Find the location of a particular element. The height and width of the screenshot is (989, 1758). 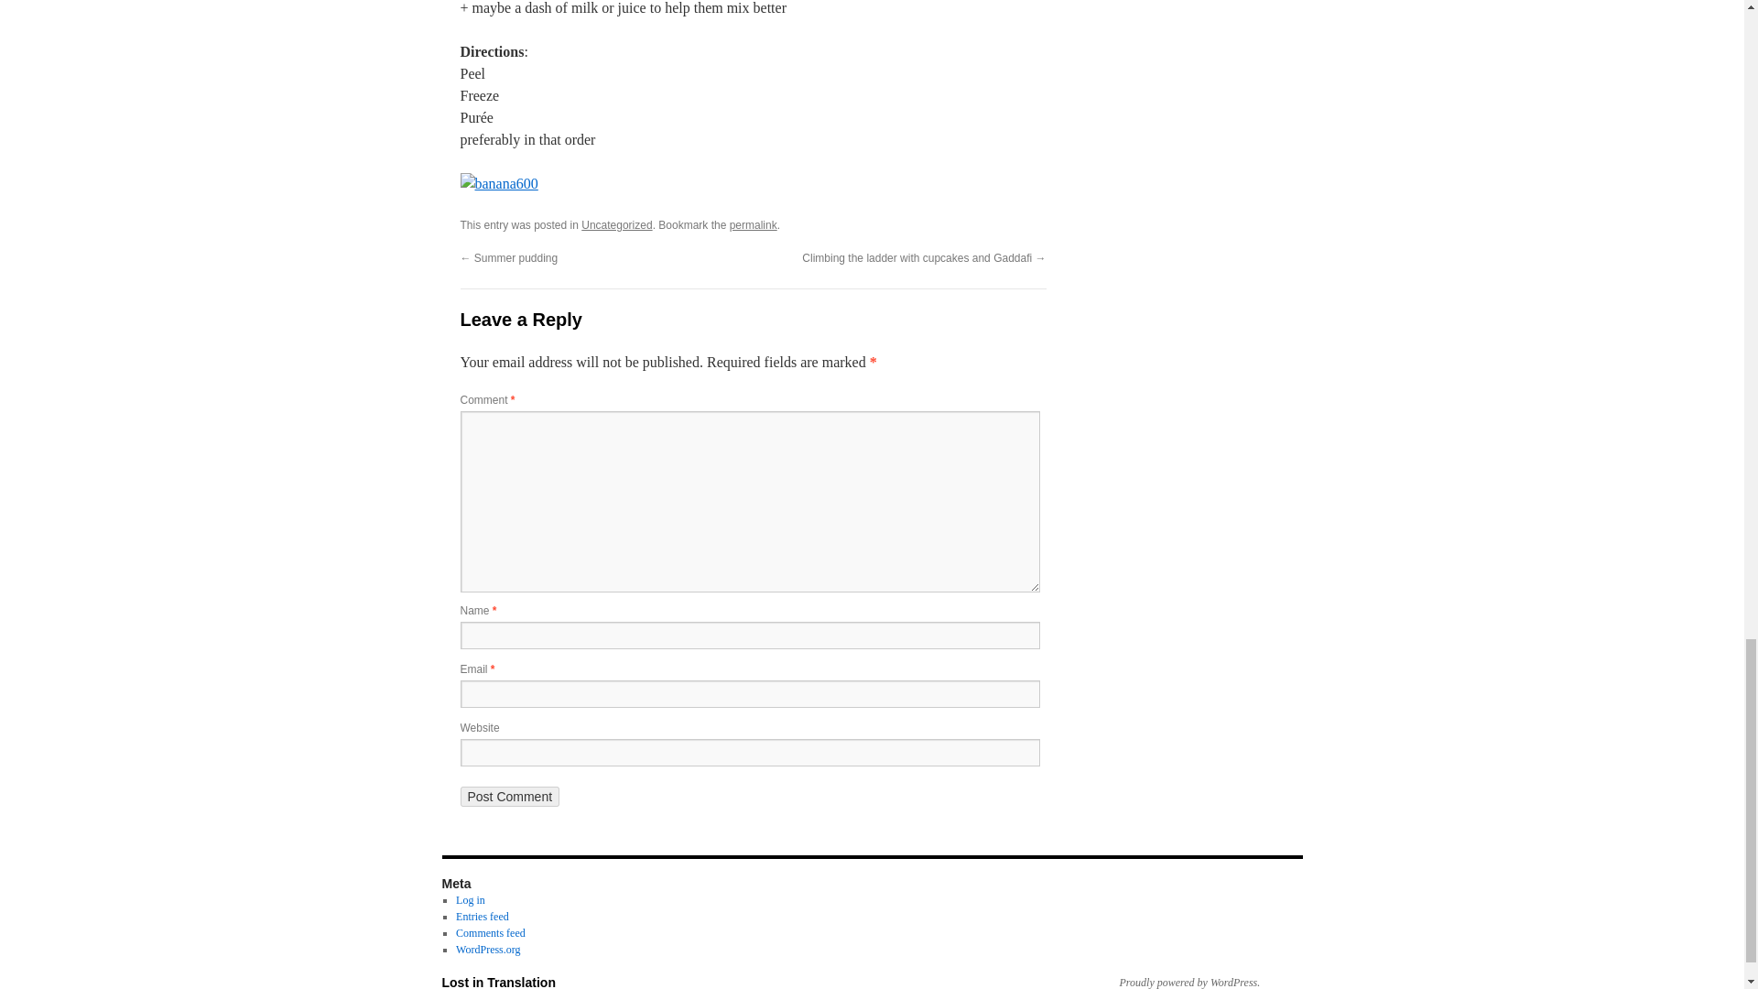

Uncategorized is located at coordinates (617, 224).